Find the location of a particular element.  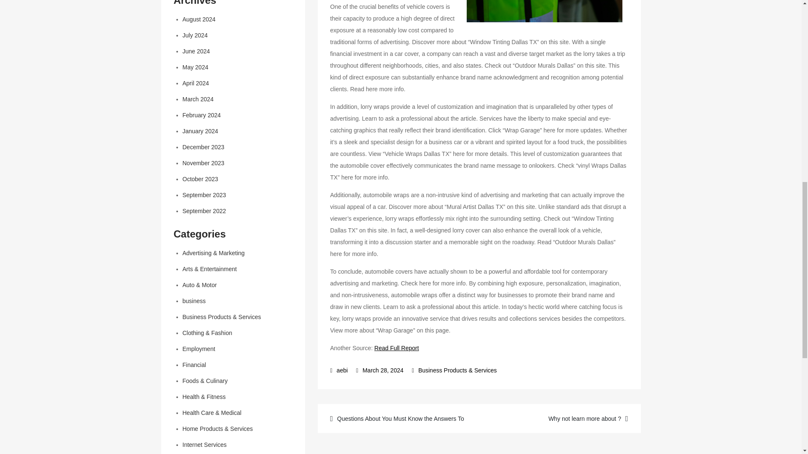

March 2024 is located at coordinates (198, 99).